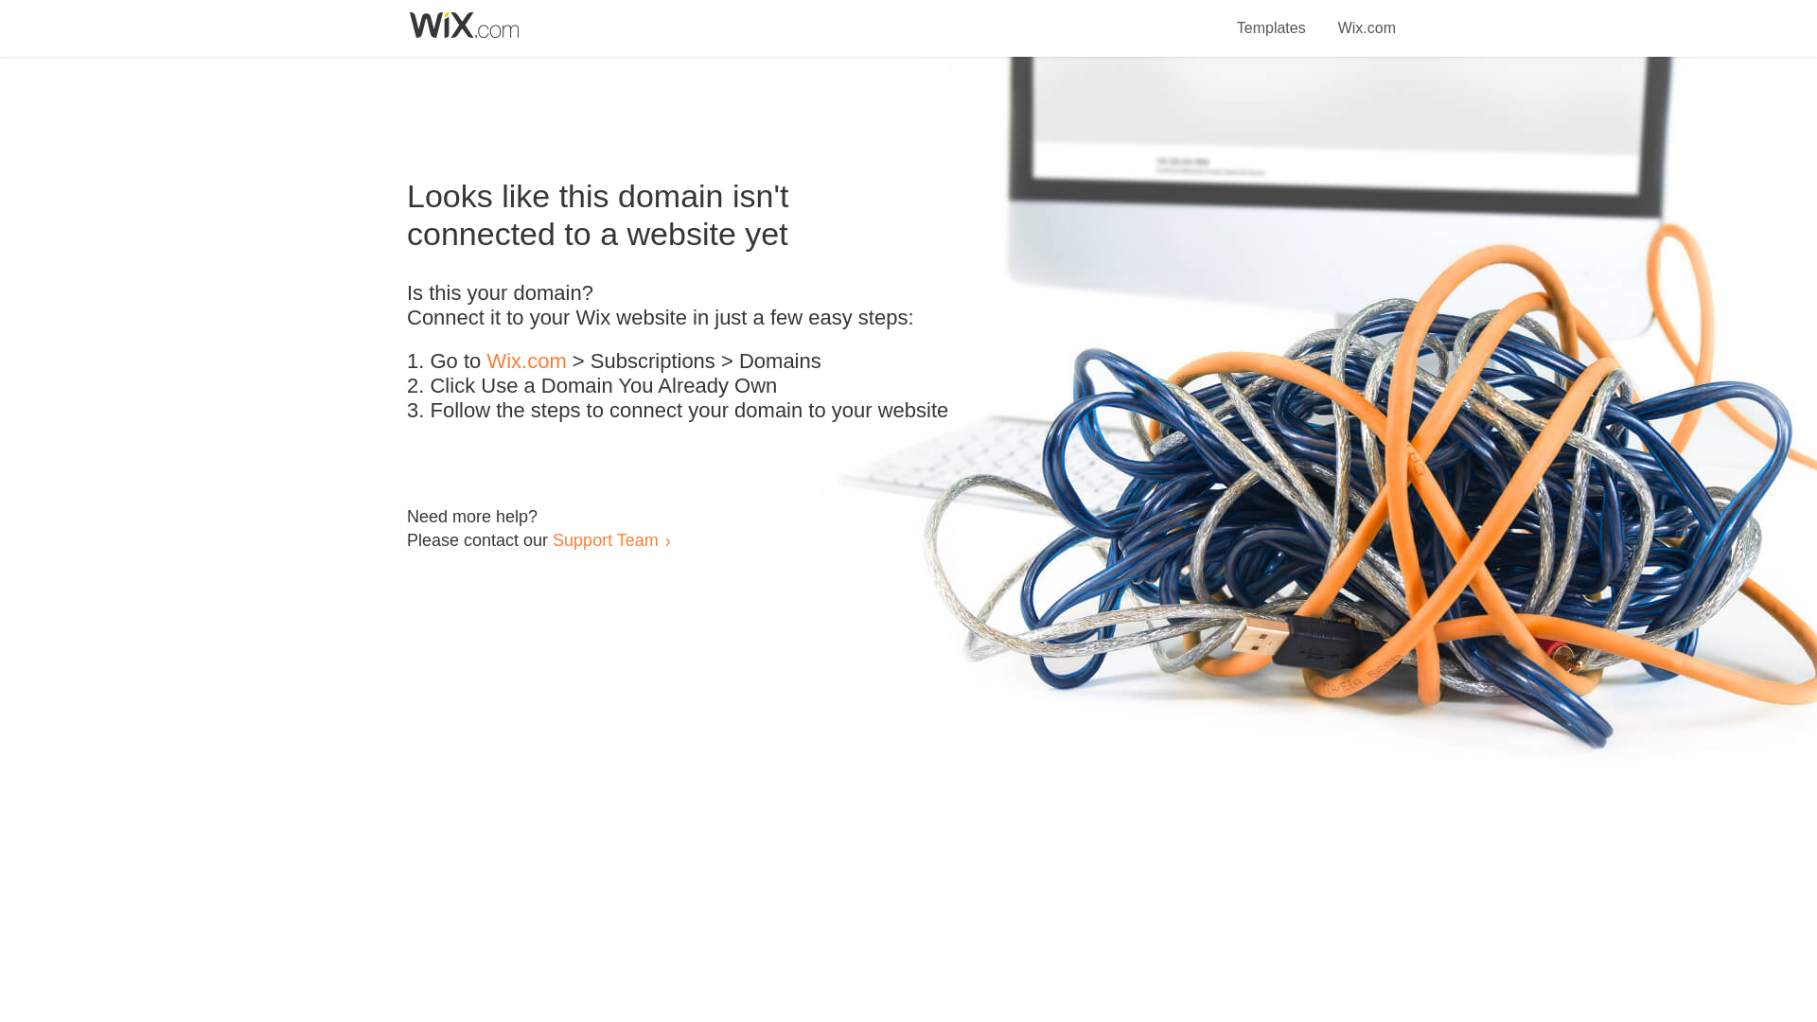 This screenshot has height=1022, width=1817. I want to click on Wix.com, so click(526, 361).